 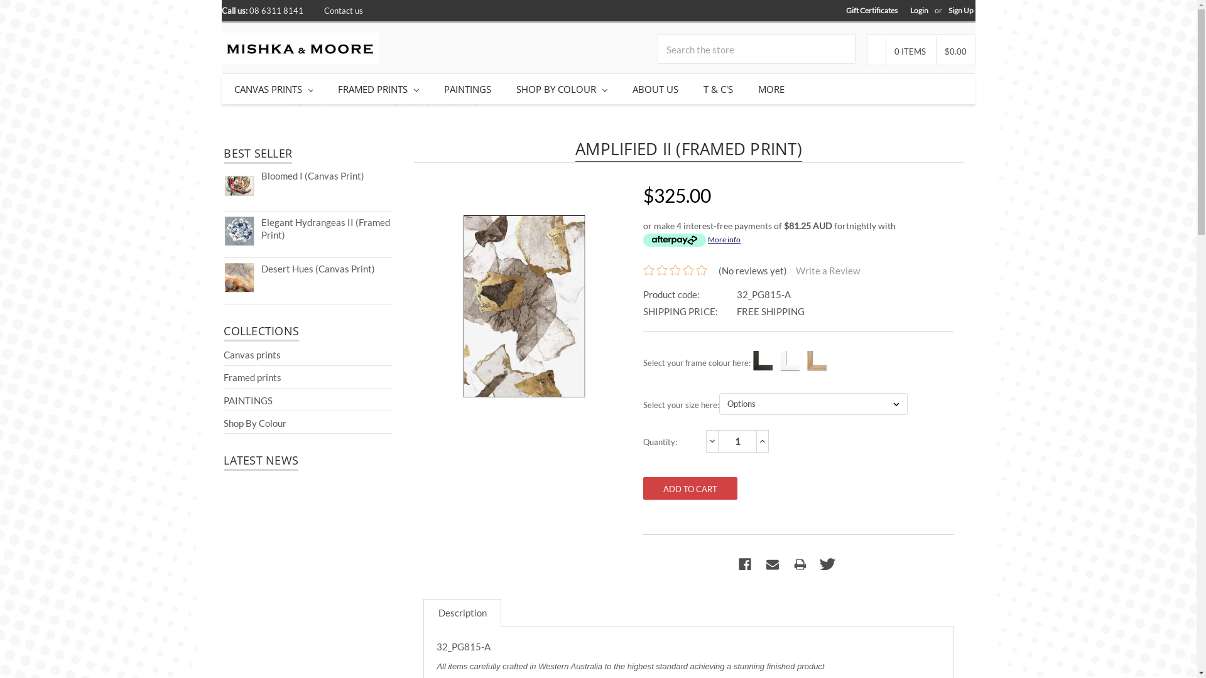 What do you see at coordinates (351, 102) in the screenshot?
I see `Abstract` at bounding box center [351, 102].